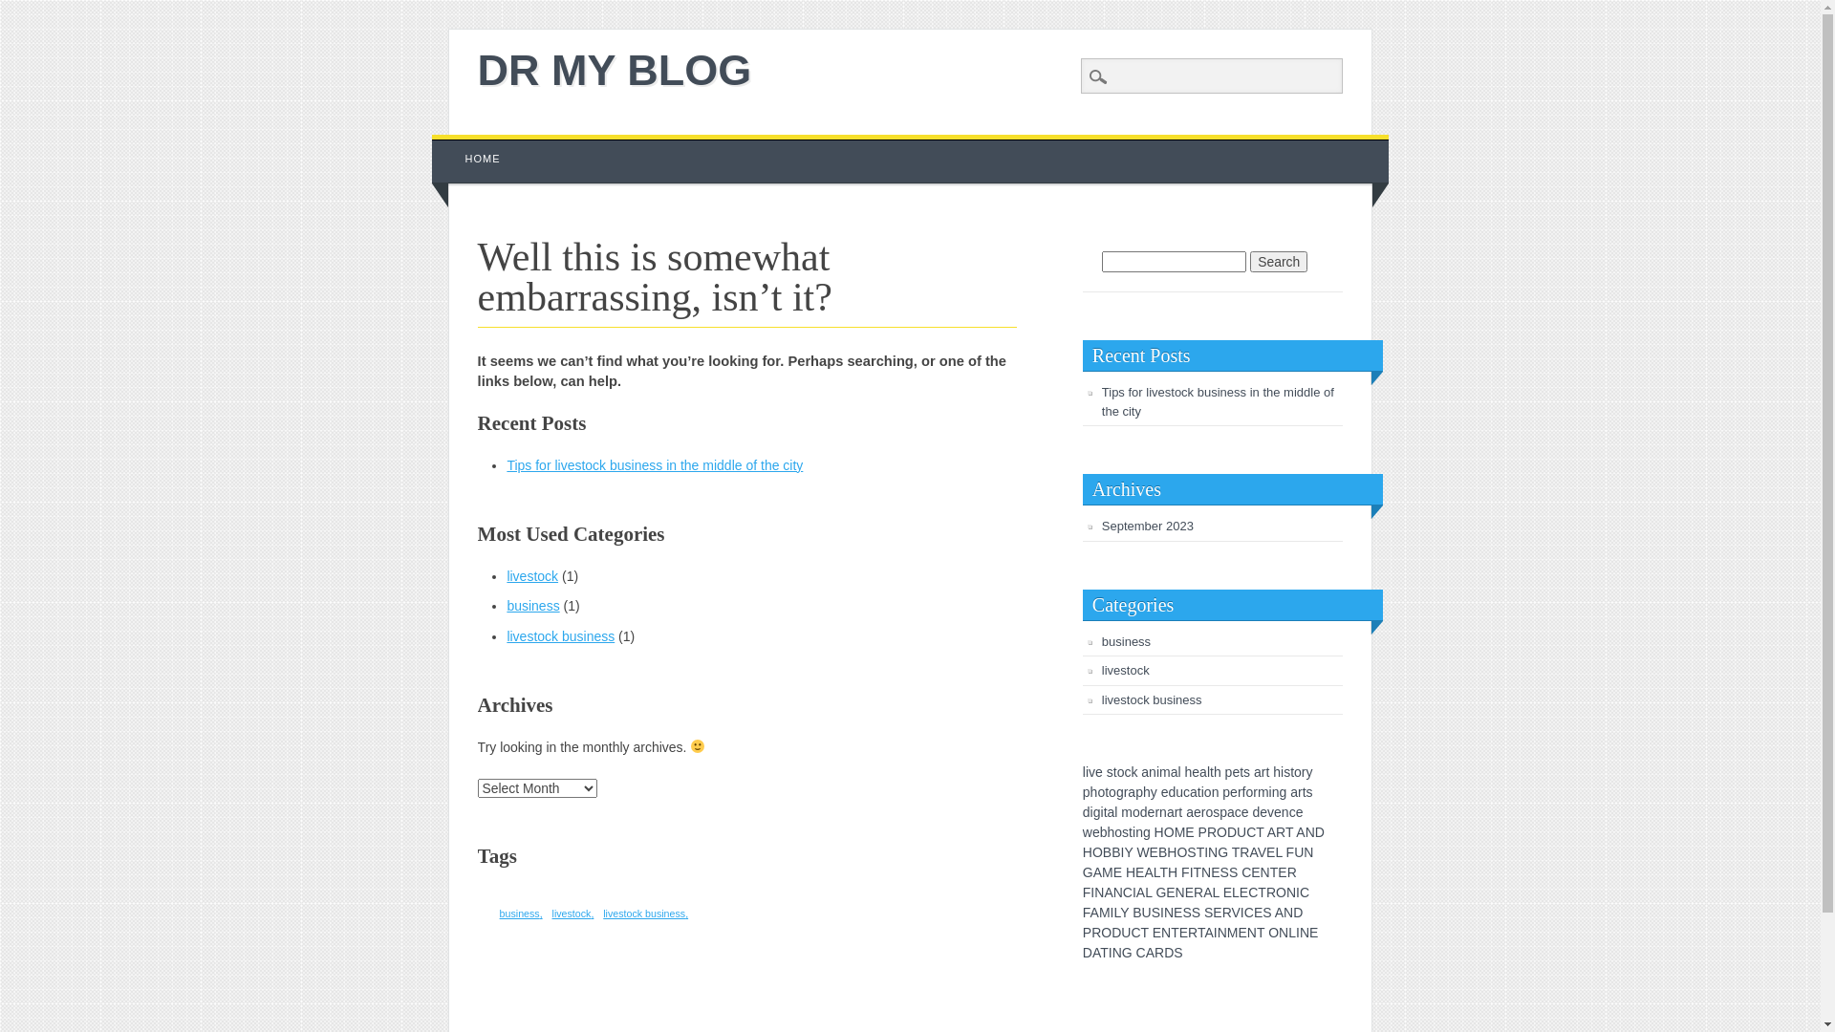  I want to click on c, so click(1187, 792).